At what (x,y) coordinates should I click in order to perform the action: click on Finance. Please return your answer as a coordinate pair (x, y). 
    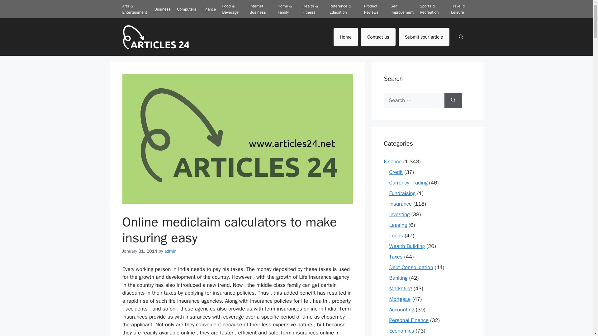
    Looking at the image, I should click on (392, 161).